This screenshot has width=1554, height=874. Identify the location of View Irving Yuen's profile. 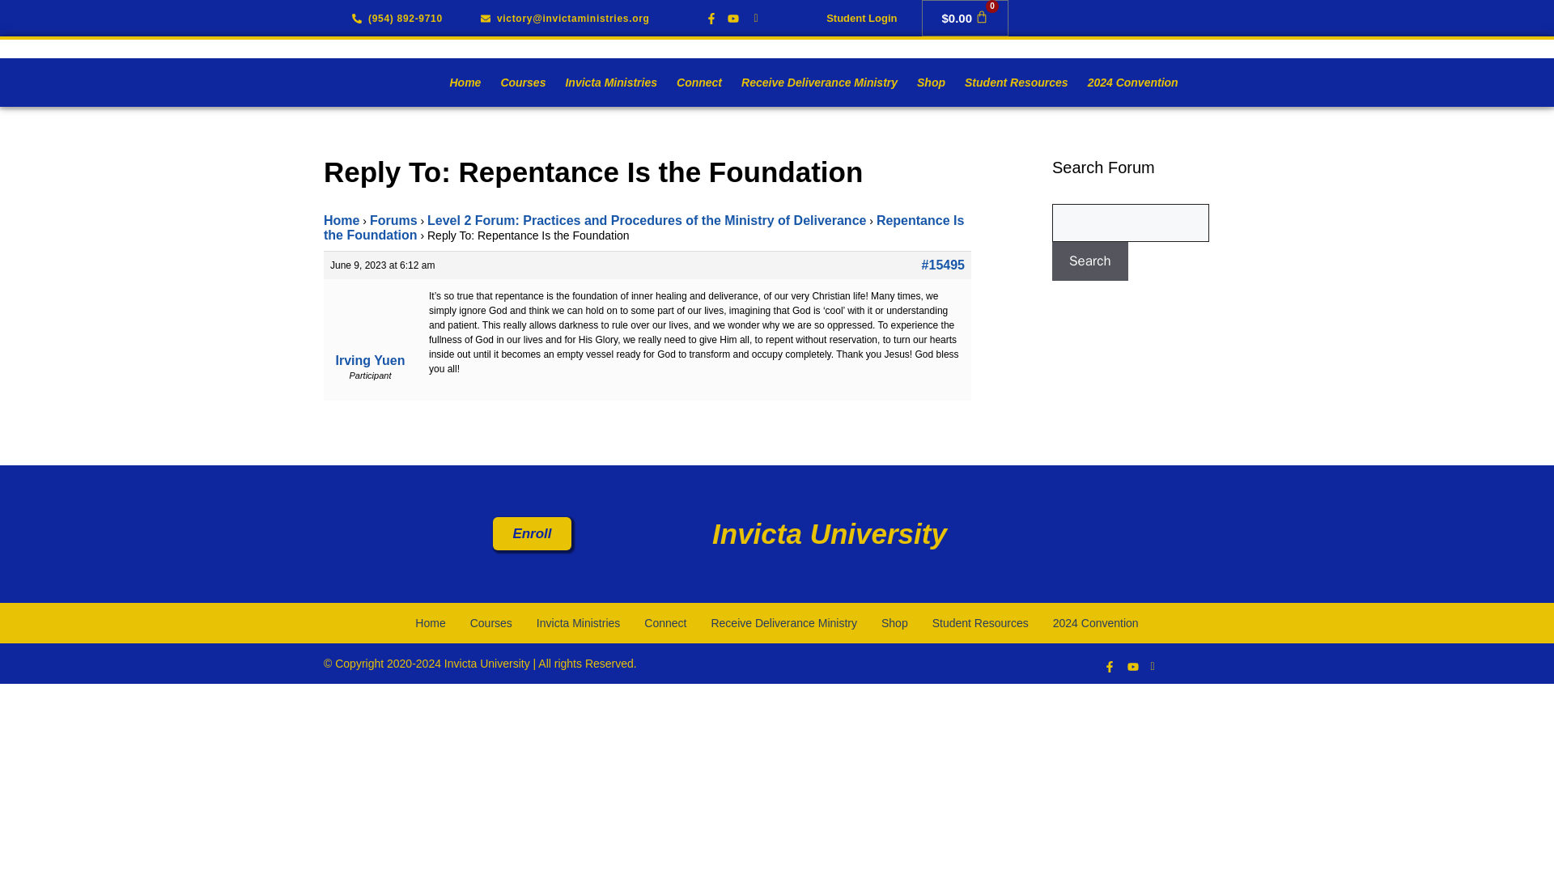
(369, 329).